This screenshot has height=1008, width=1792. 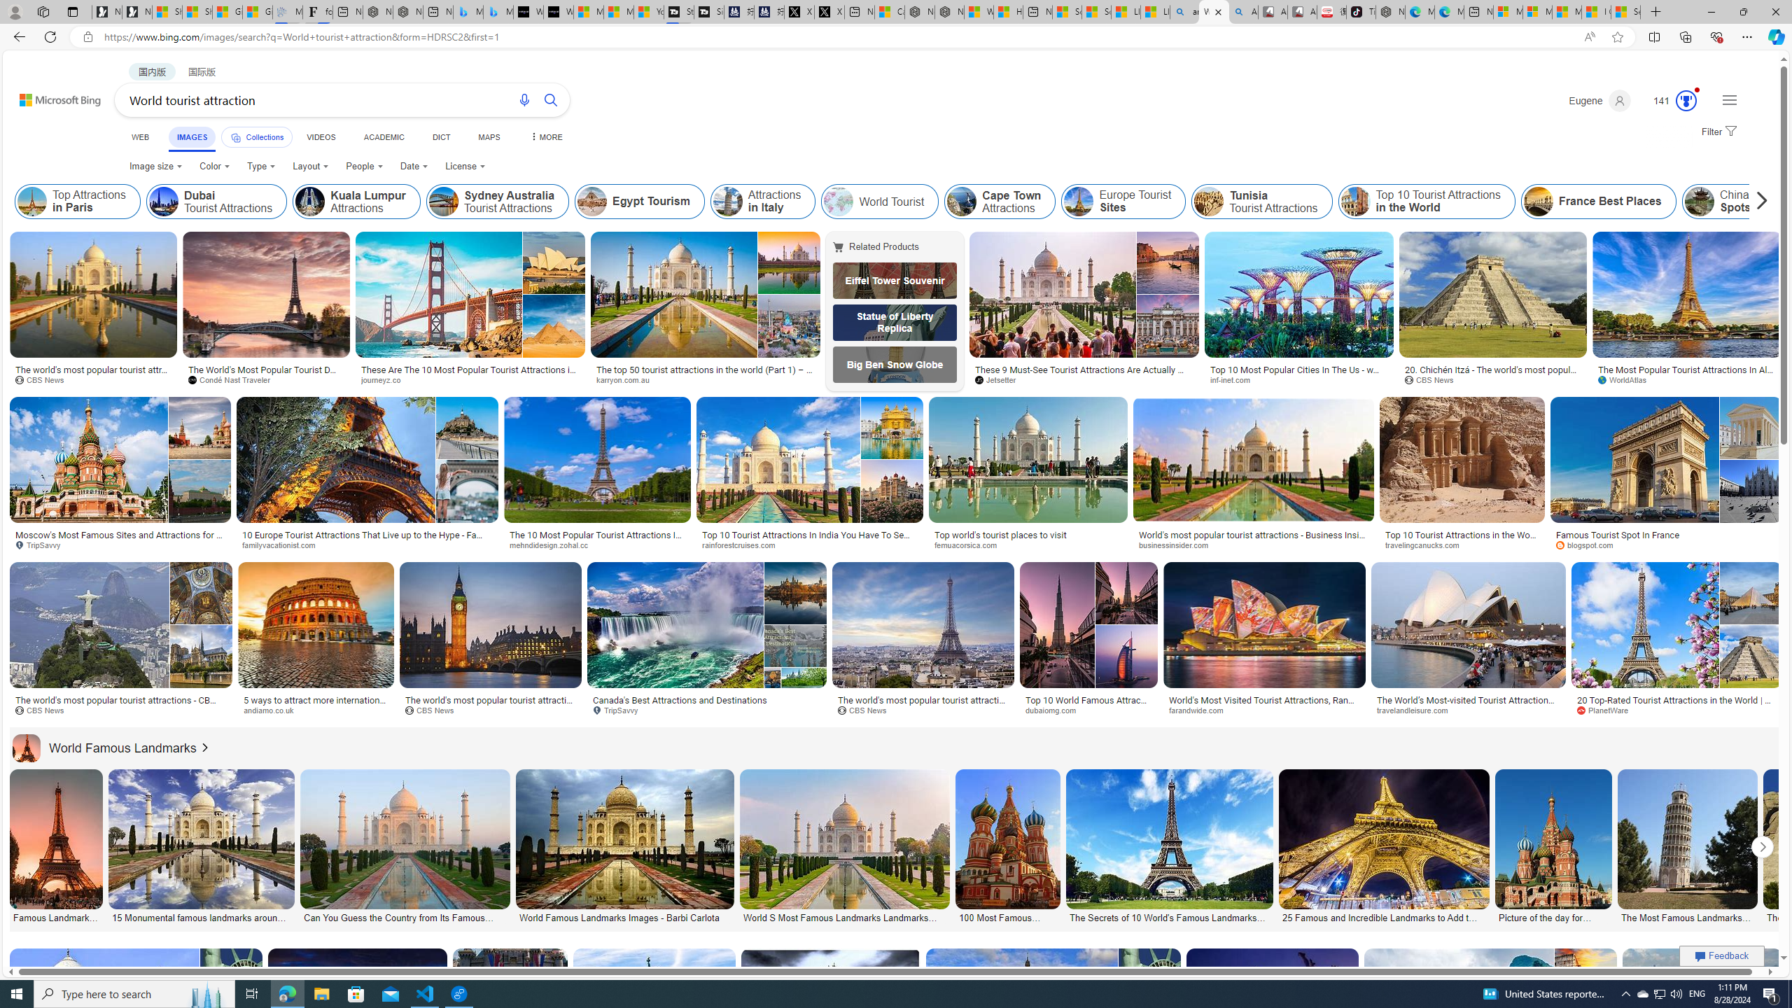 I want to click on Top world's tourist places to visitfemuacorsica.comSave, so click(x=1030, y=476).